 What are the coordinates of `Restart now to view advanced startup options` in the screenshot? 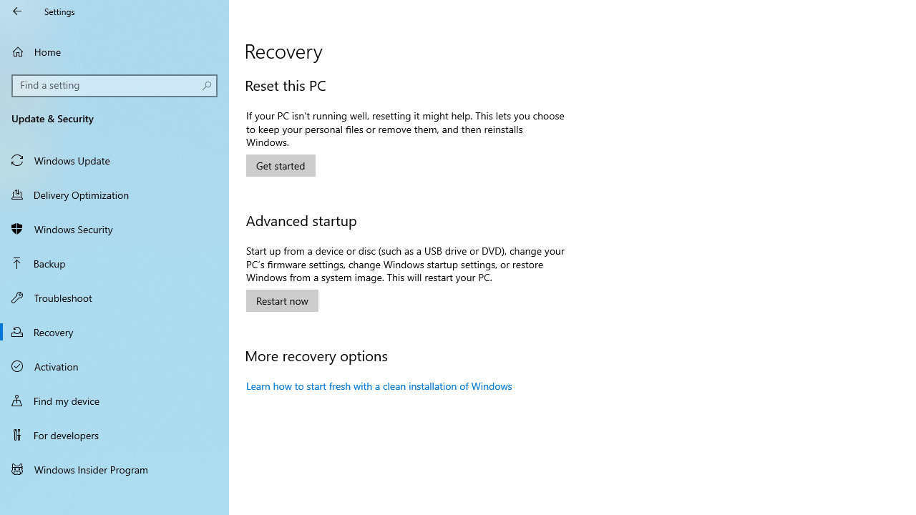 It's located at (282, 300).